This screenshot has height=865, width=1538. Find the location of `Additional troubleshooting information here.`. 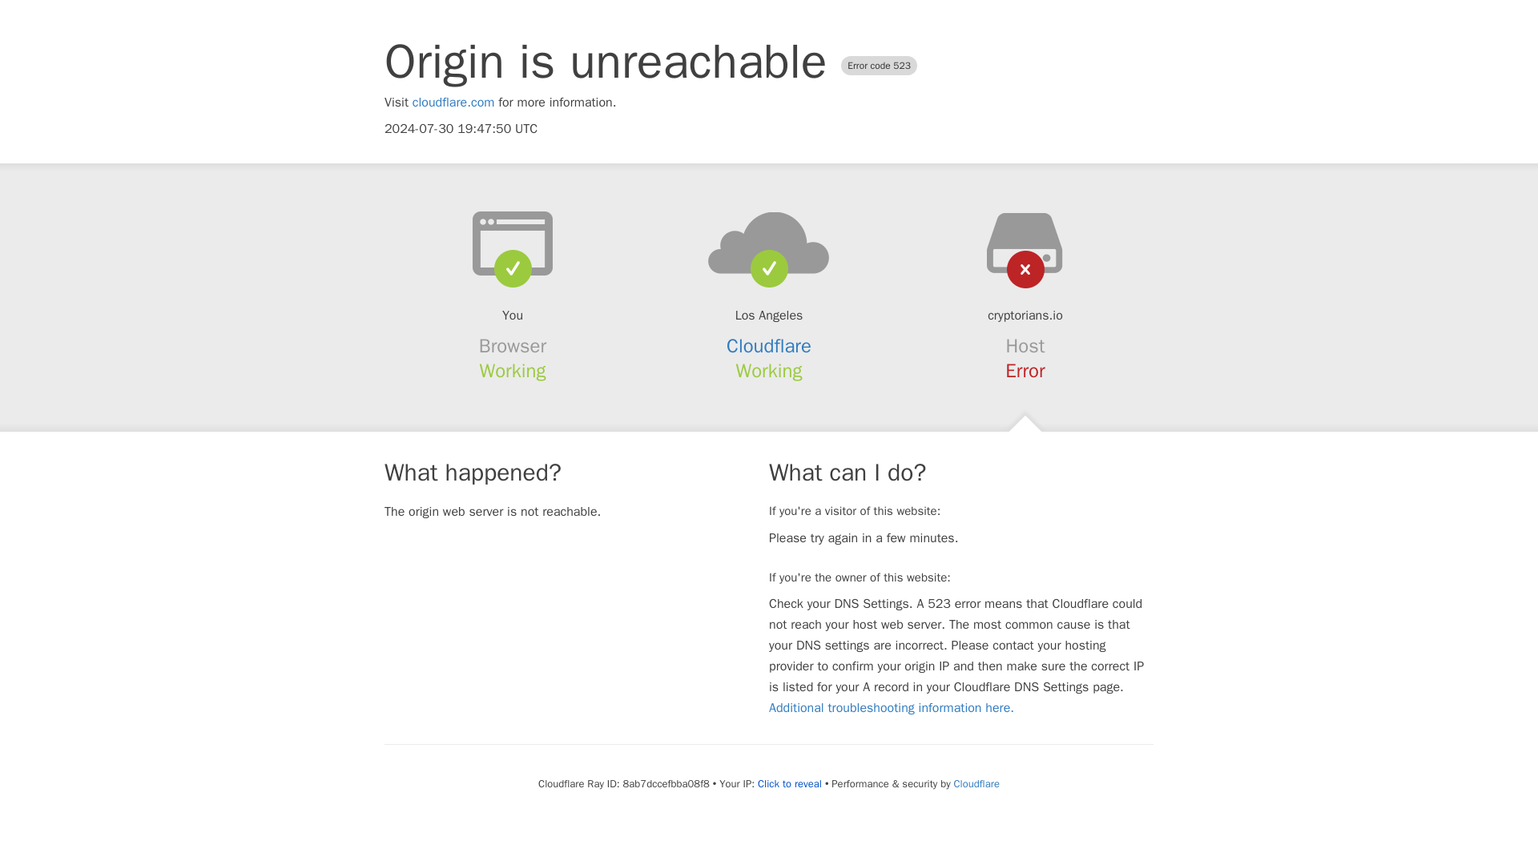

Additional troubleshooting information here. is located at coordinates (891, 708).